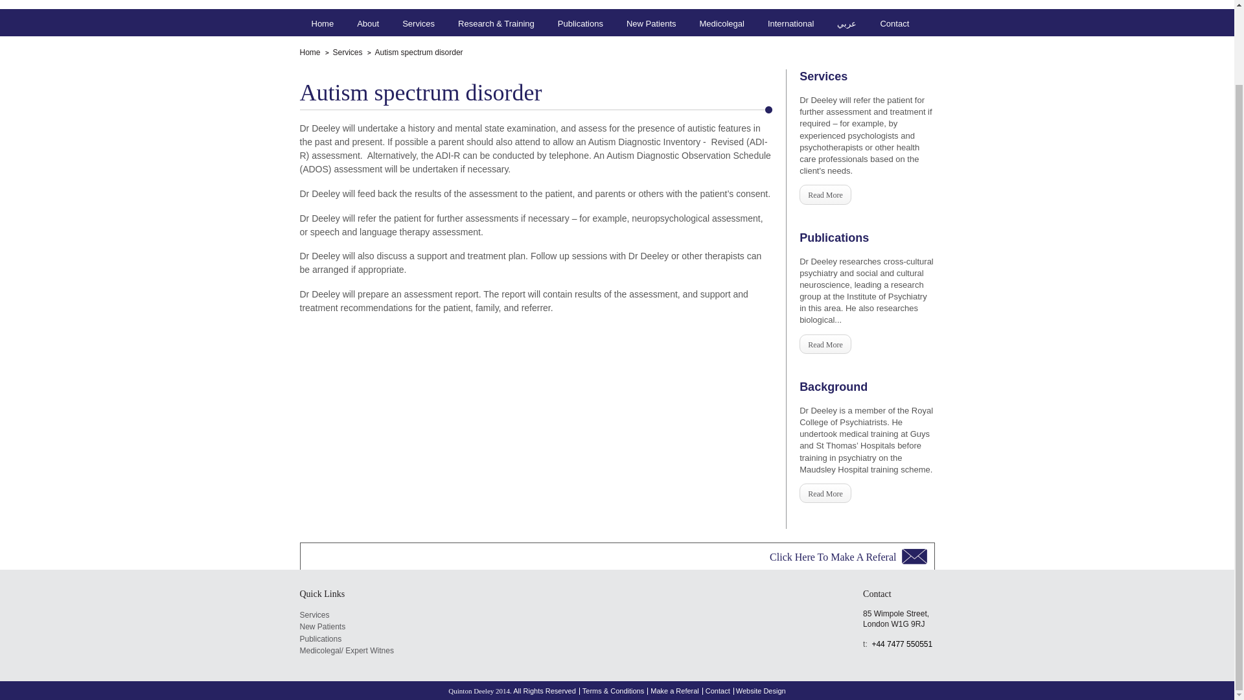  Describe the element at coordinates (651, 22) in the screenshot. I see `New Patients` at that location.